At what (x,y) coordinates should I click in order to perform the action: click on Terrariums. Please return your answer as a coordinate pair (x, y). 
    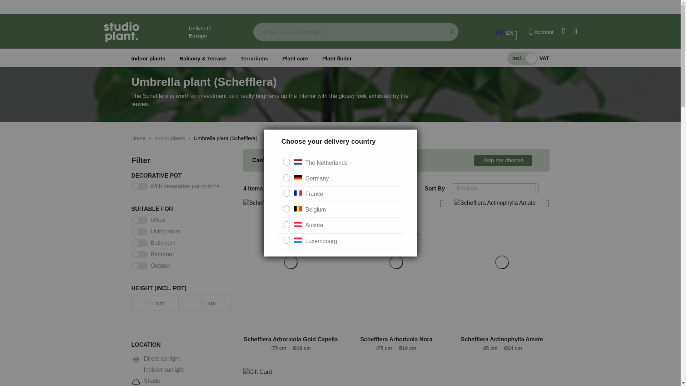
    Looking at the image, I should click on (254, 58).